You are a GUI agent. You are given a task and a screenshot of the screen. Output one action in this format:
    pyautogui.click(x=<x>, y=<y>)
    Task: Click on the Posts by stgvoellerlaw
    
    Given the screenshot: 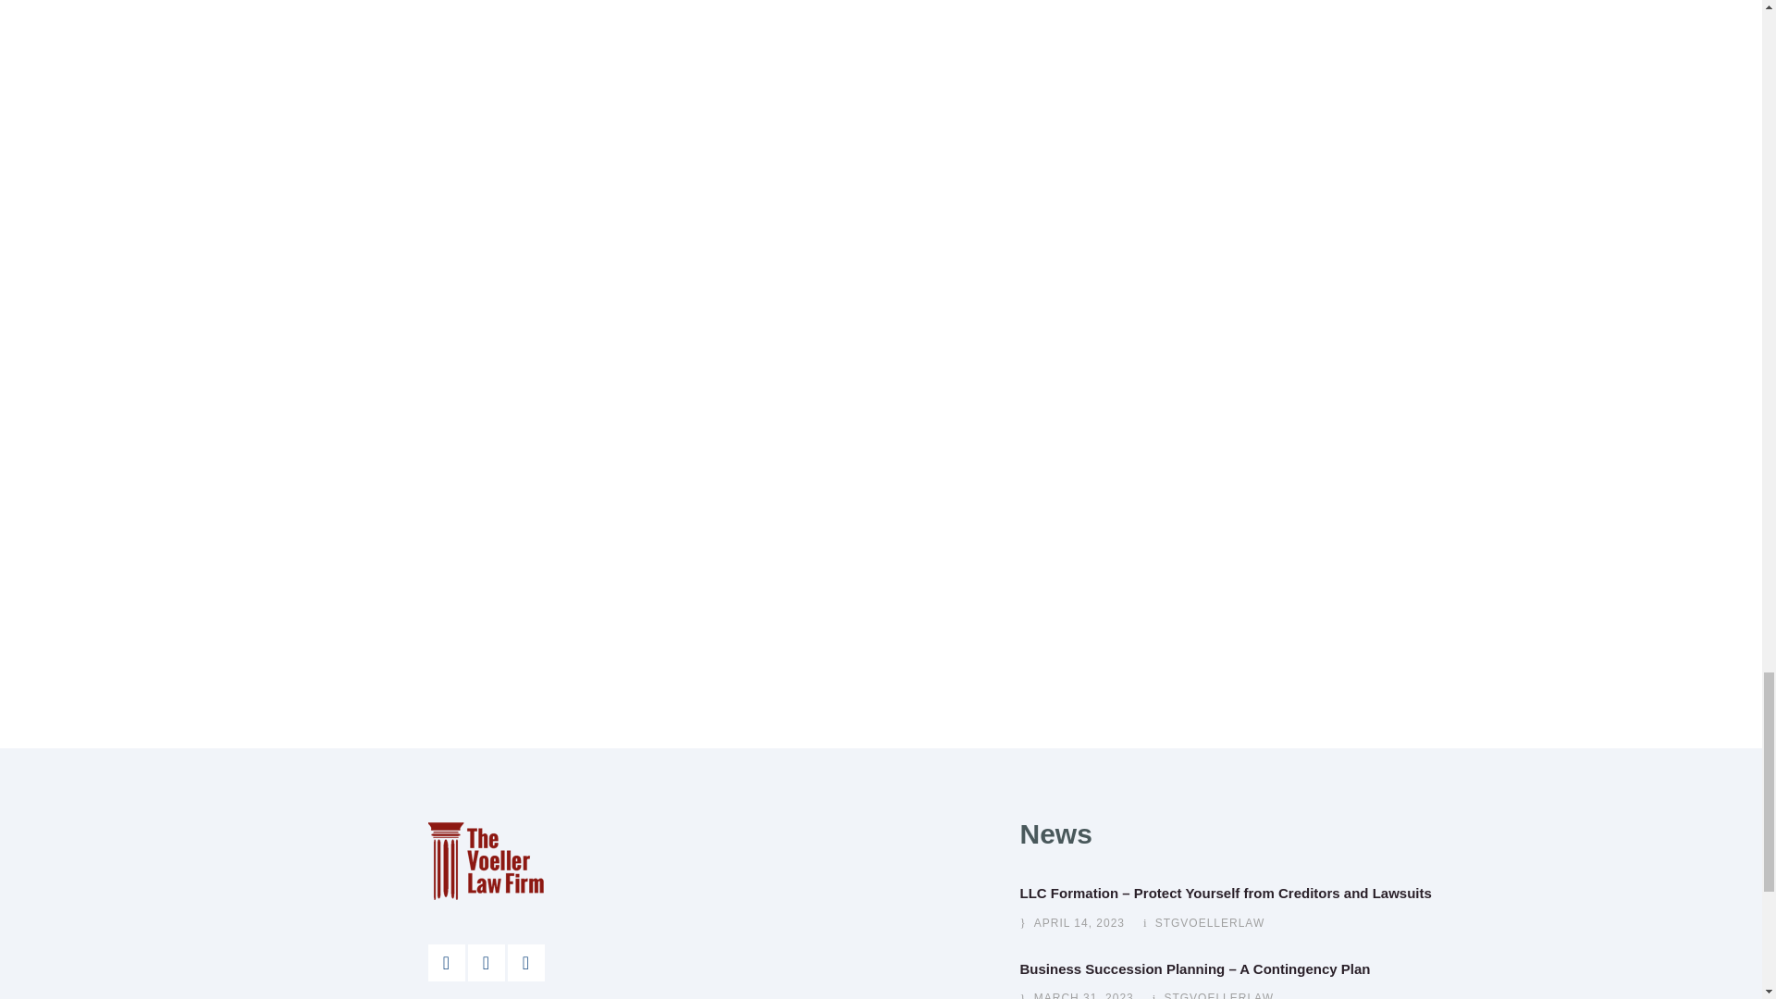 What is the action you would take?
    pyautogui.click(x=1210, y=923)
    